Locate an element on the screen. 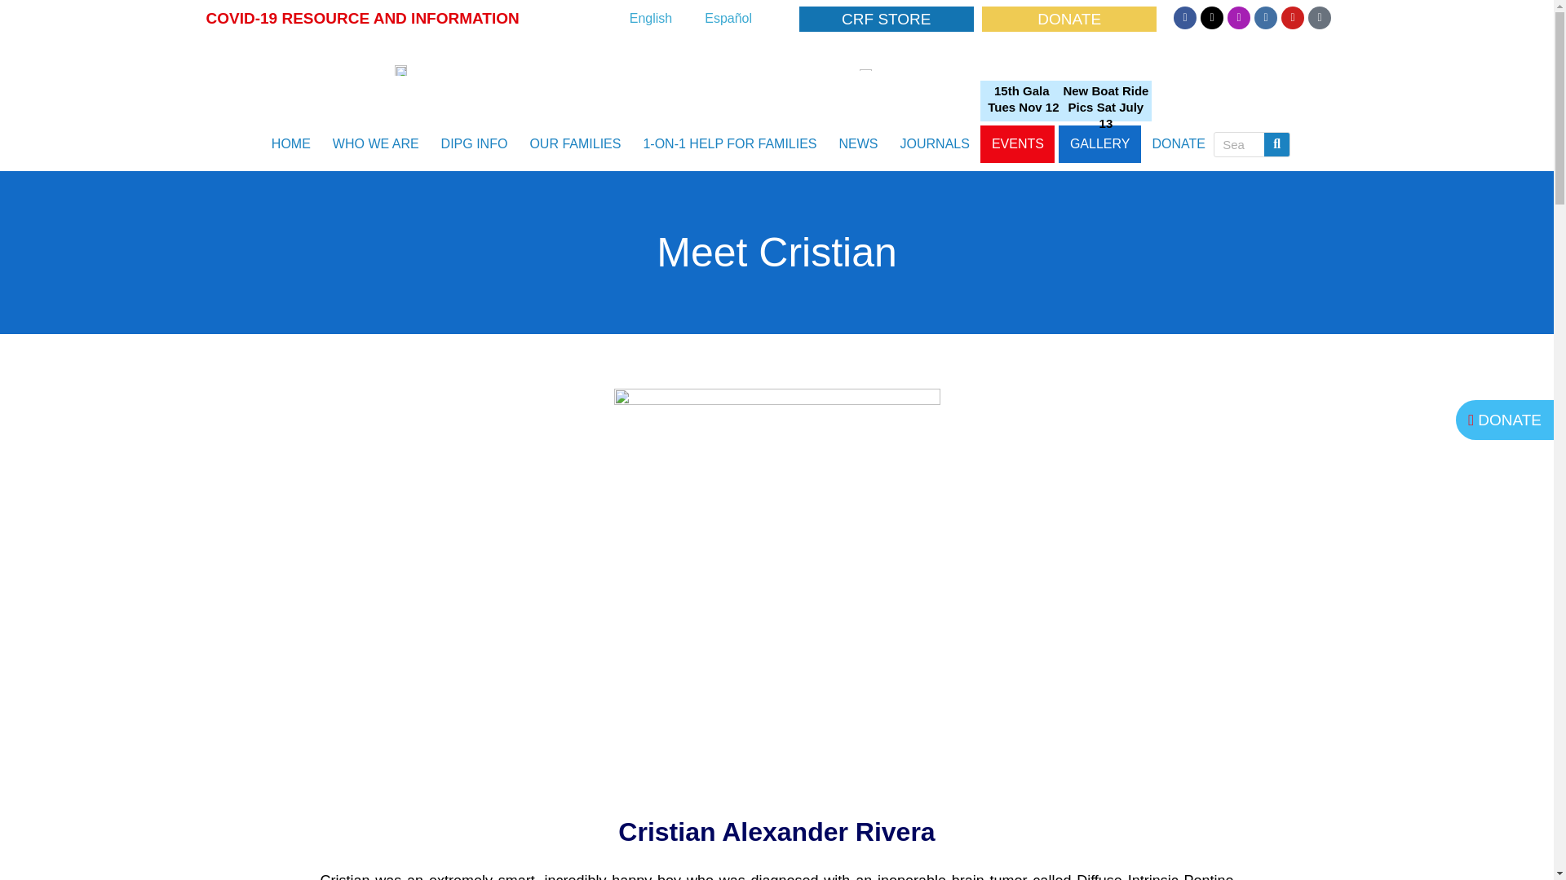 This screenshot has height=880, width=1566. CRF STORE is located at coordinates (886, 18).